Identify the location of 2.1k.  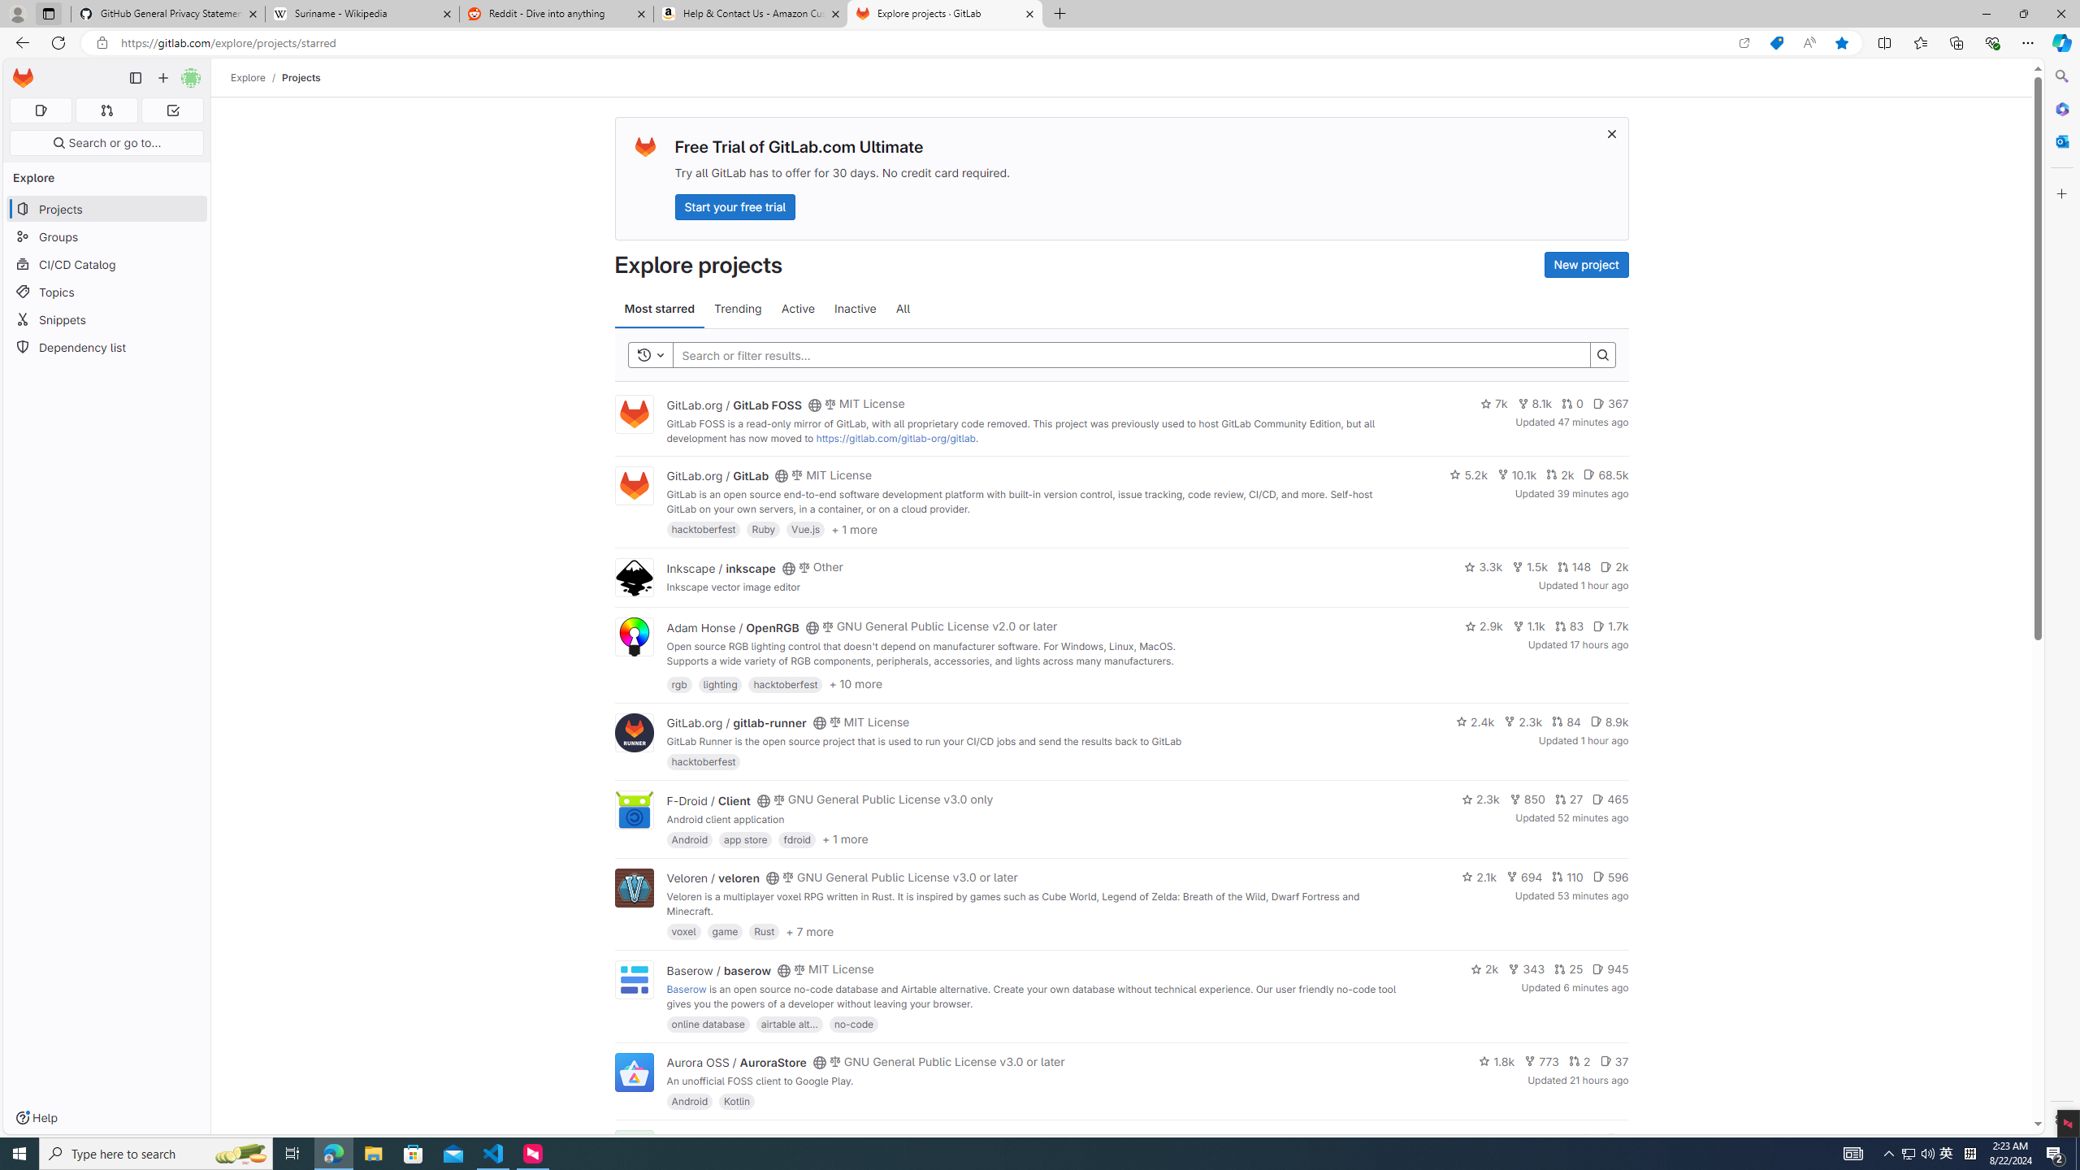
(1480, 877).